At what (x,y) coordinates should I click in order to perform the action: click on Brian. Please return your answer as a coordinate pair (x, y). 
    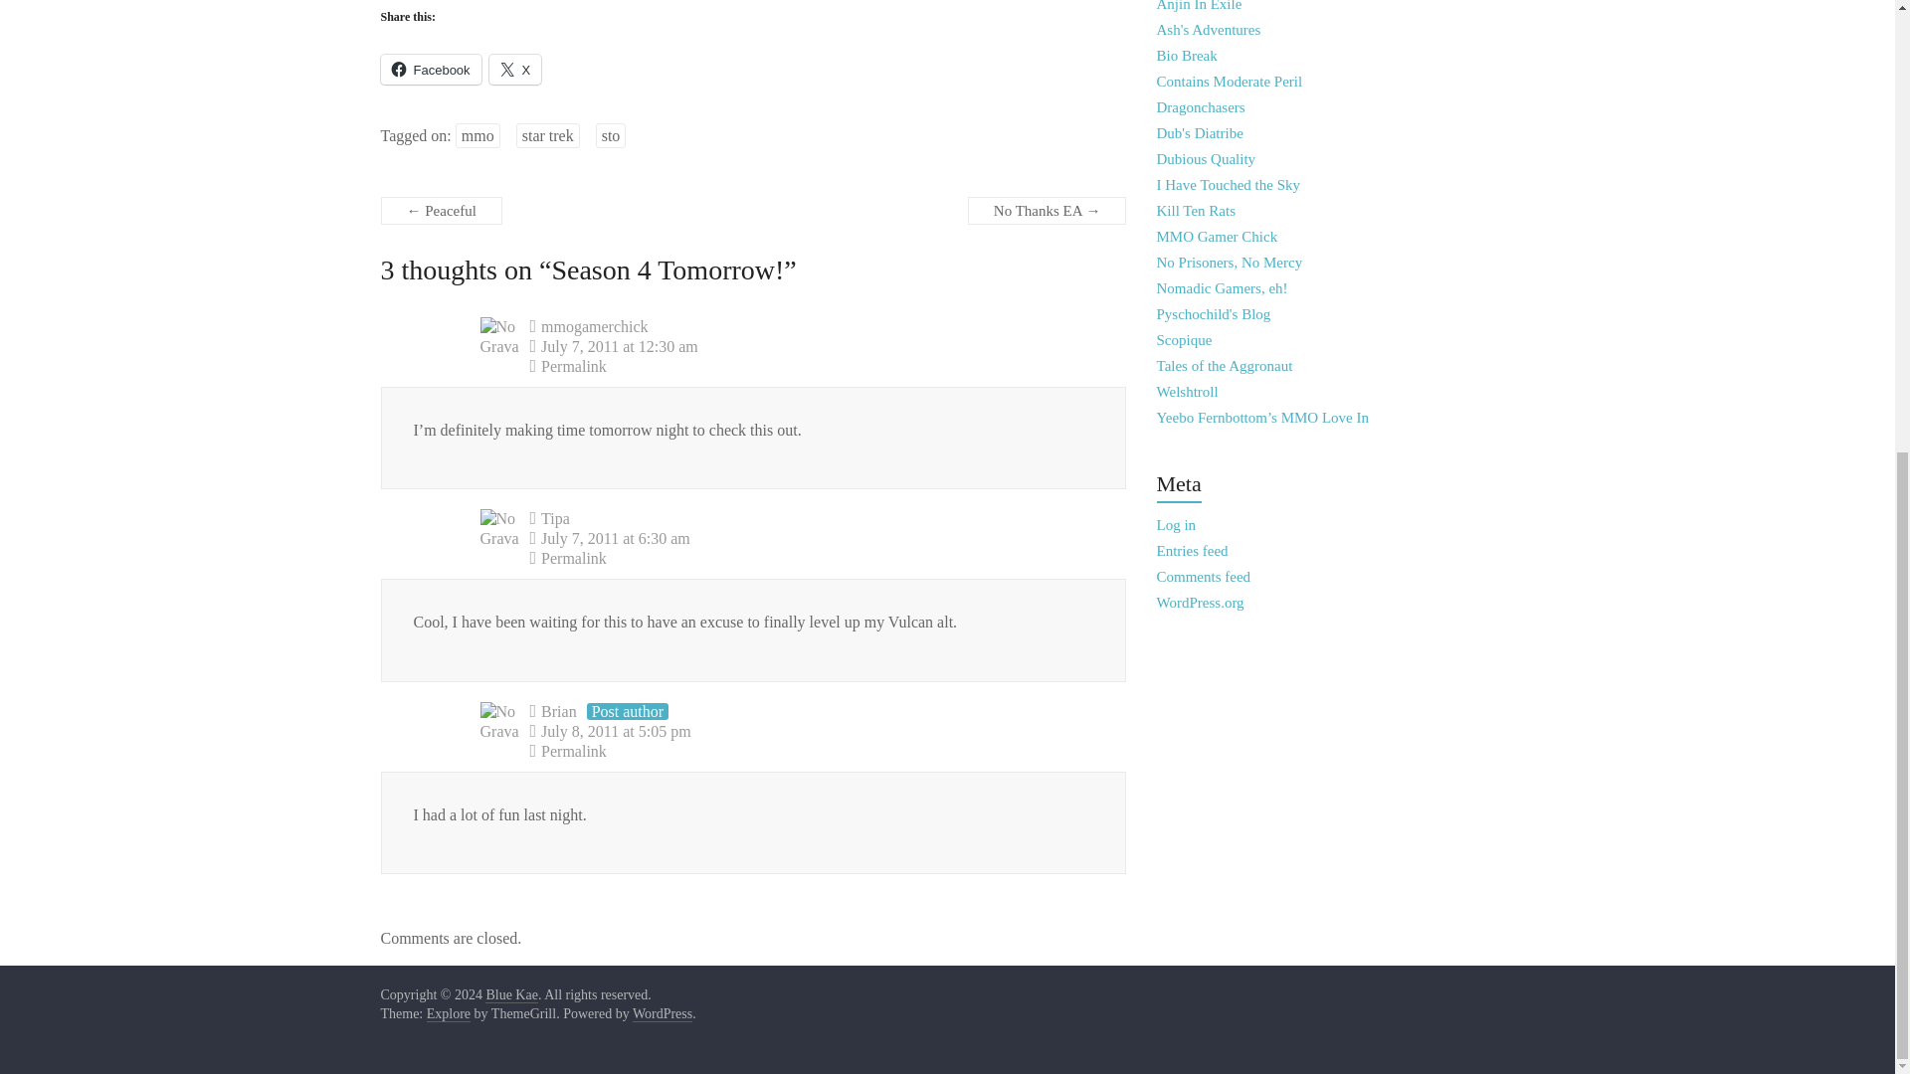
    Looking at the image, I should click on (558, 711).